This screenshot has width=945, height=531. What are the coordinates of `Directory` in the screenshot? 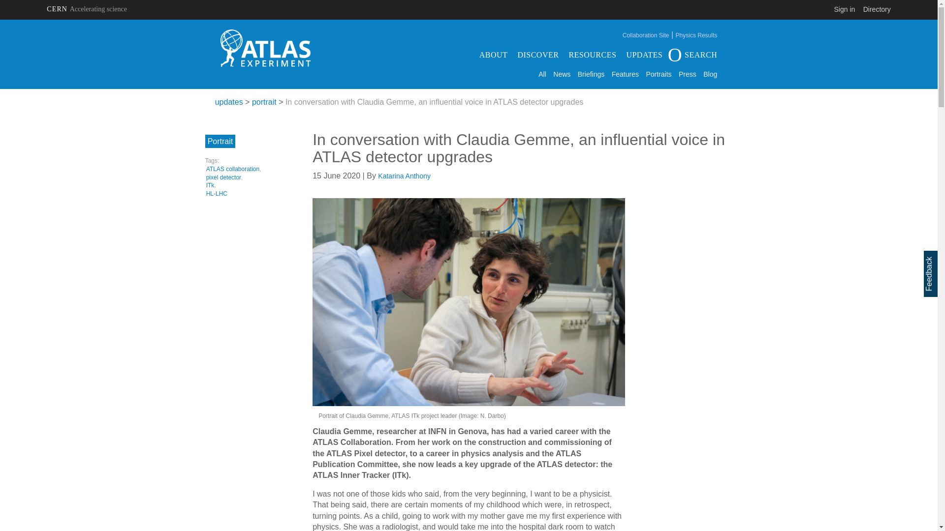 It's located at (877, 9).